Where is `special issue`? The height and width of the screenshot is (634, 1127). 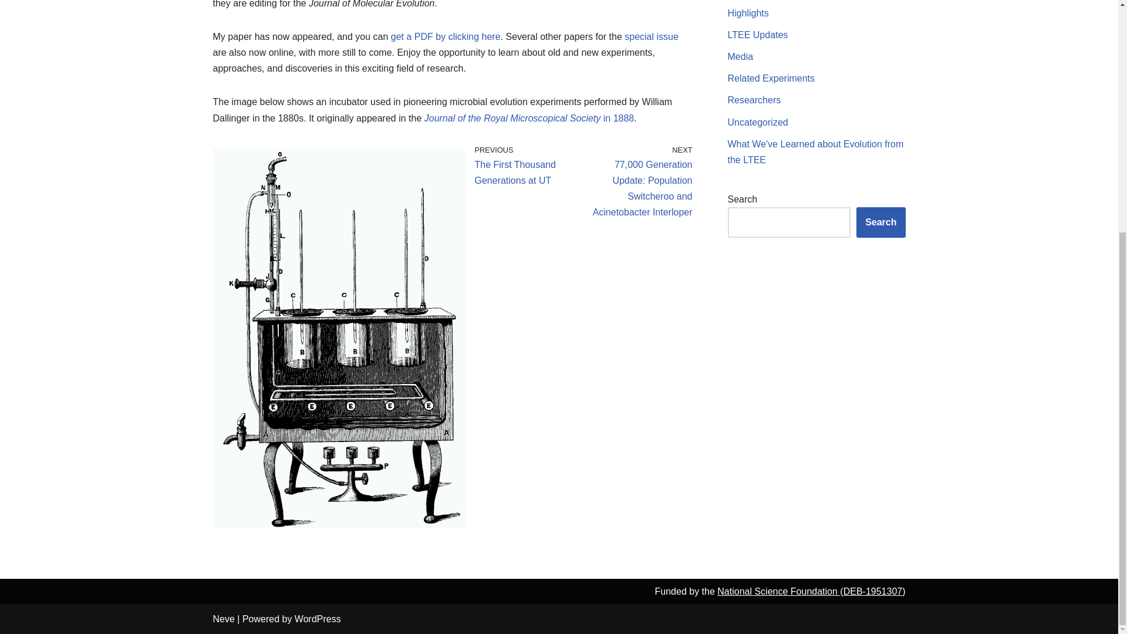
special issue is located at coordinates (651, 36).